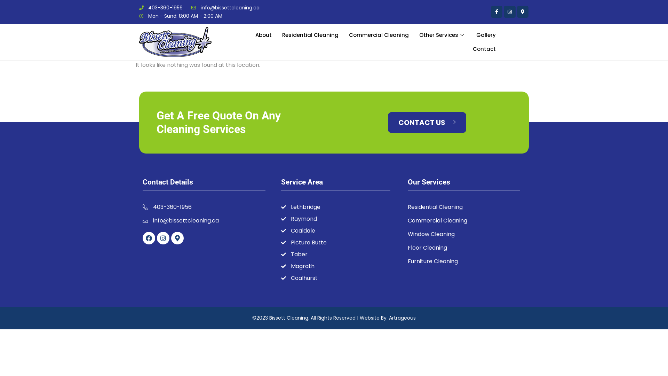 This screenshot has height=376, width=668. I want to click on Commercial Cleaning, so click(379, 35).